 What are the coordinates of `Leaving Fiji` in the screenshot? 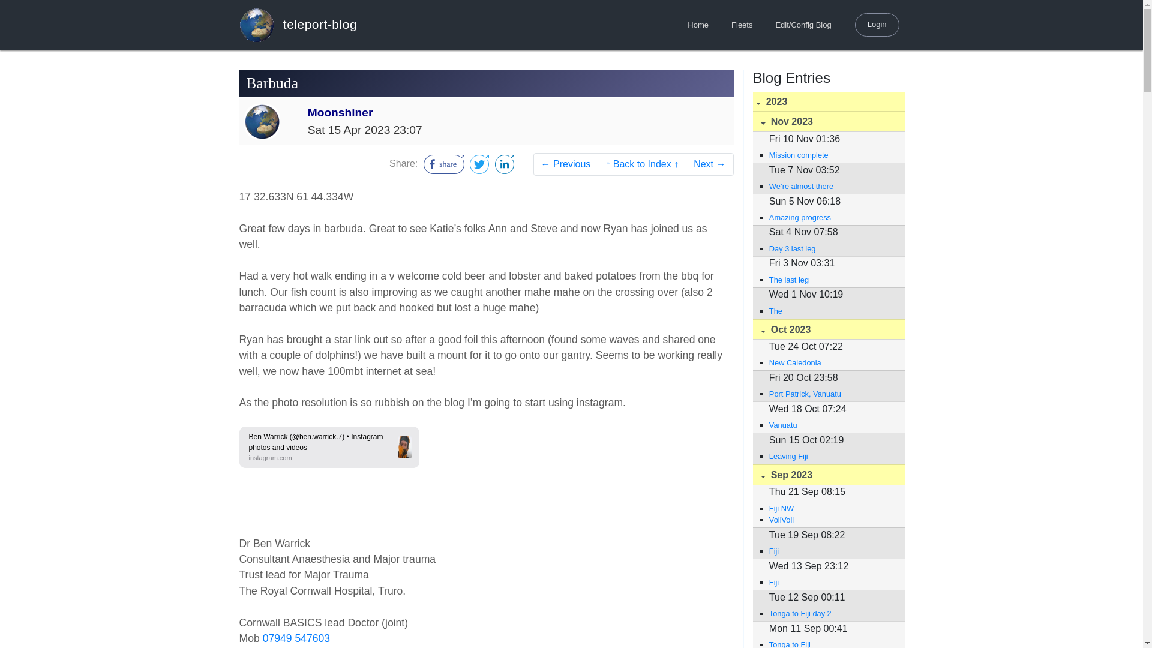 It's located at (831, 456).